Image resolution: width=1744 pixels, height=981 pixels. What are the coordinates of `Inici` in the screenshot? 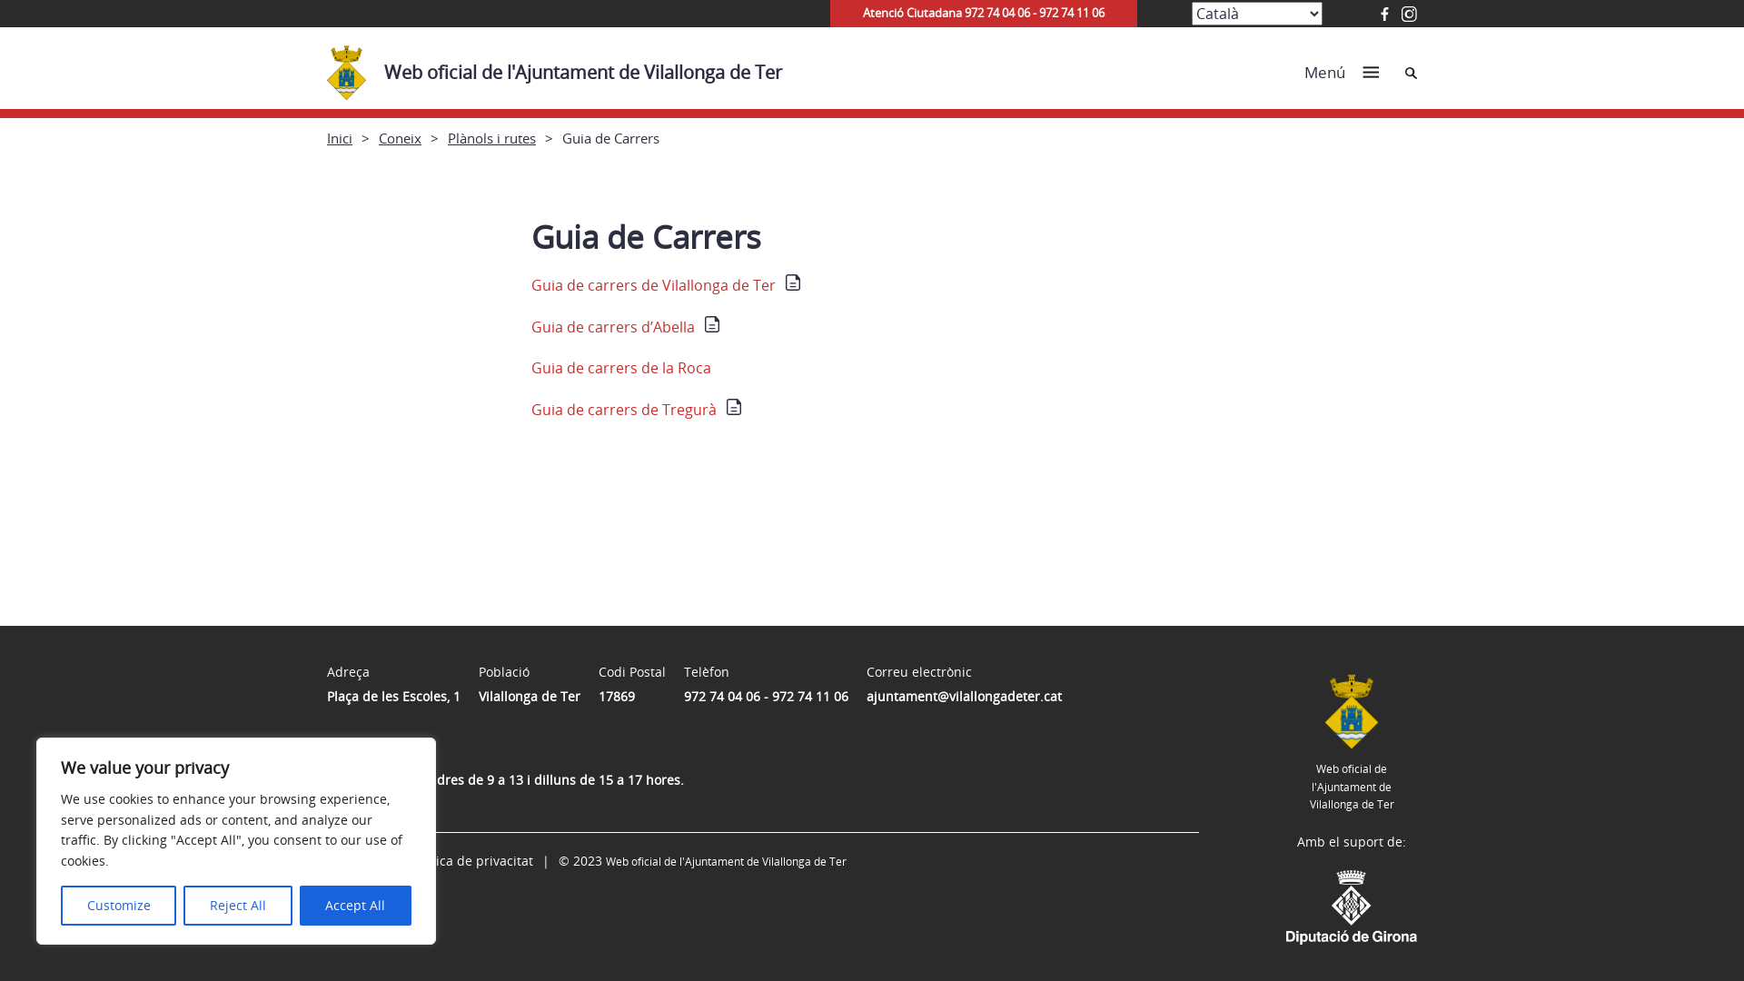 It's located at (340, 138).